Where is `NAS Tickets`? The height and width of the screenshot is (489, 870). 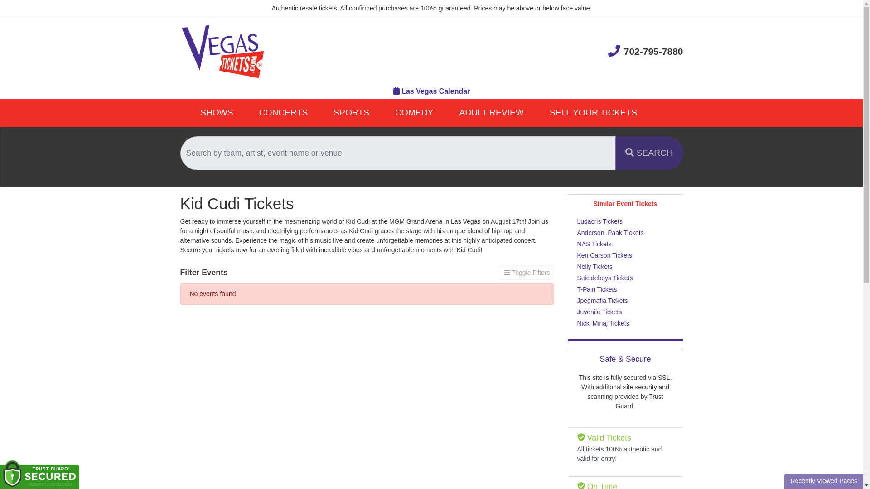 NAS Tickets is located at coordinates (625, 244).